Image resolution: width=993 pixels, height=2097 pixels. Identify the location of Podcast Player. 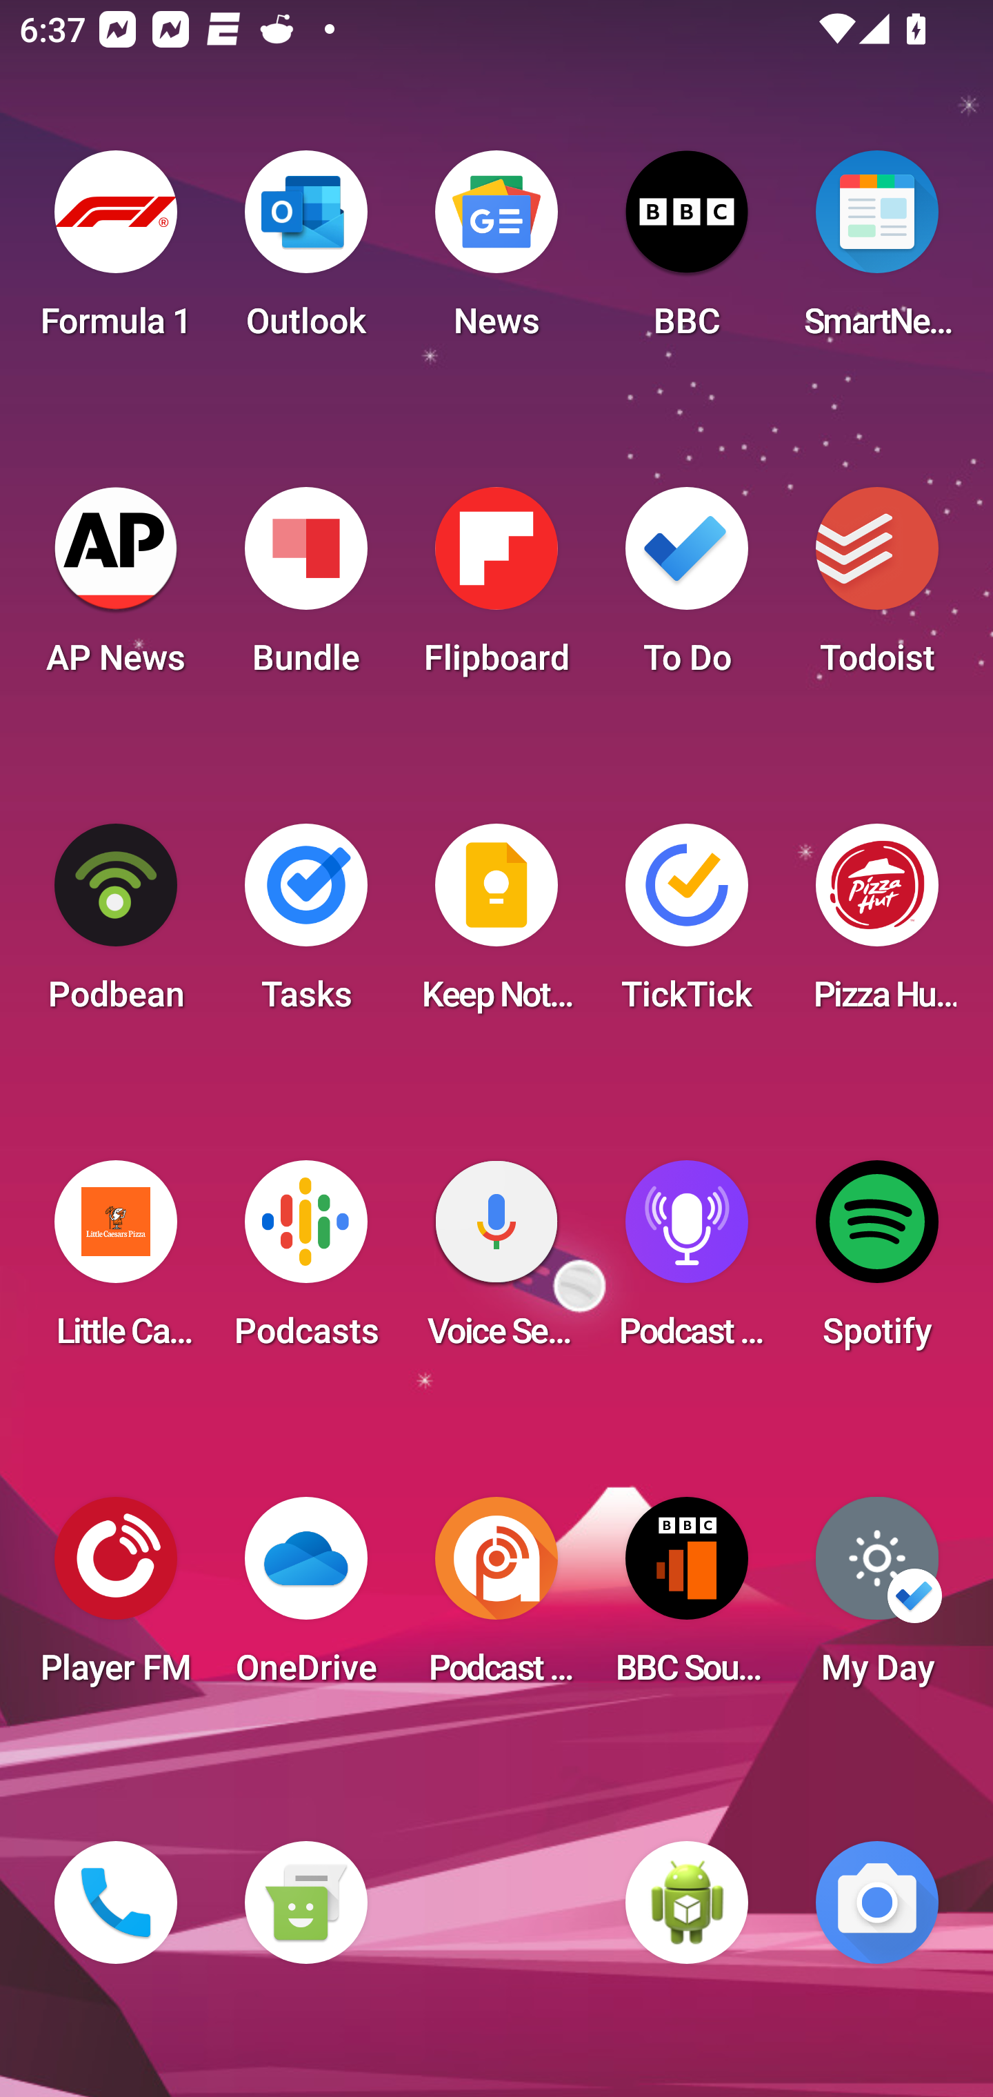
(687, 1262).